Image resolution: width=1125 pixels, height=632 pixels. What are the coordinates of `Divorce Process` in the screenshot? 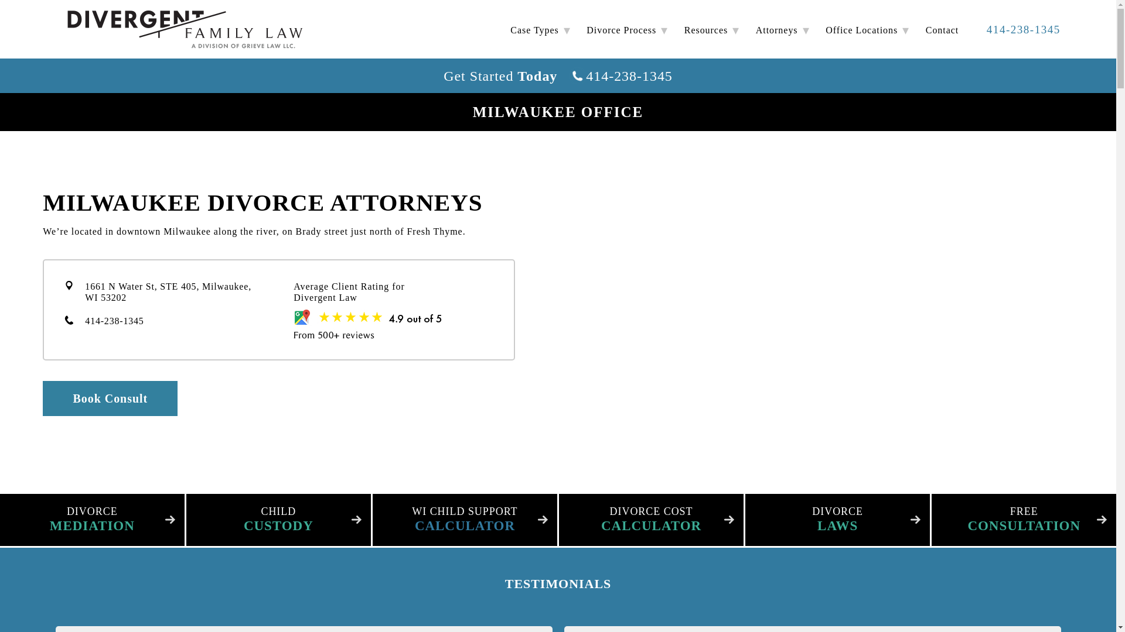 It's located at (621, 30).